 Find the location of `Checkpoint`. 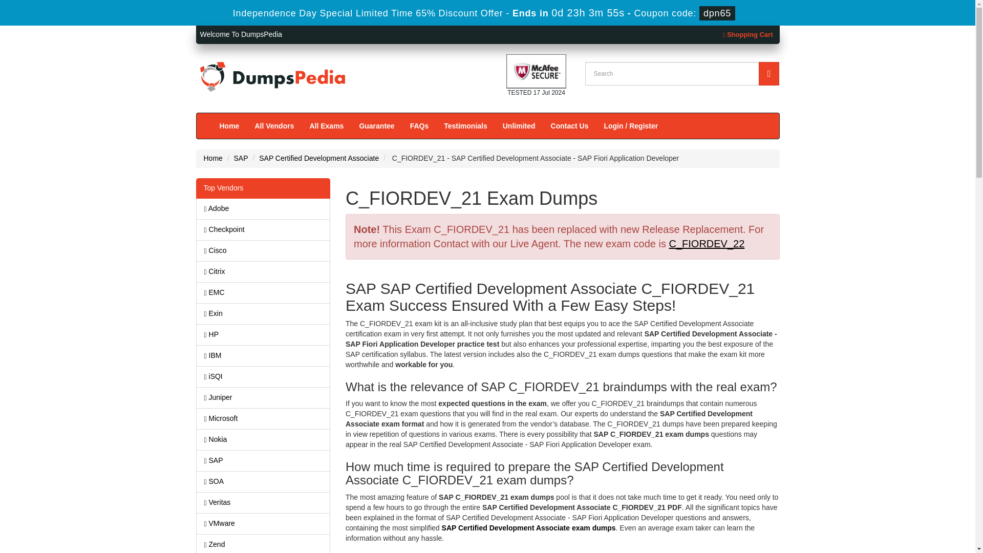

Checkpoint is located at coordinates (263, 229).